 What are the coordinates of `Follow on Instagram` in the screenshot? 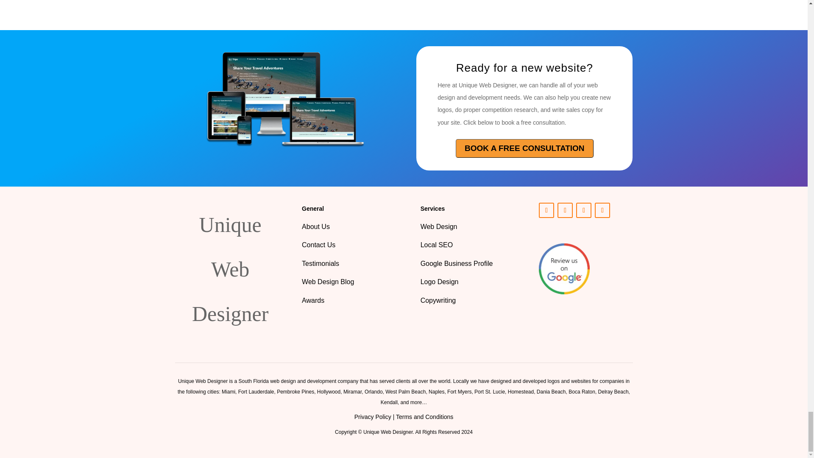 It's located at (584, 210).